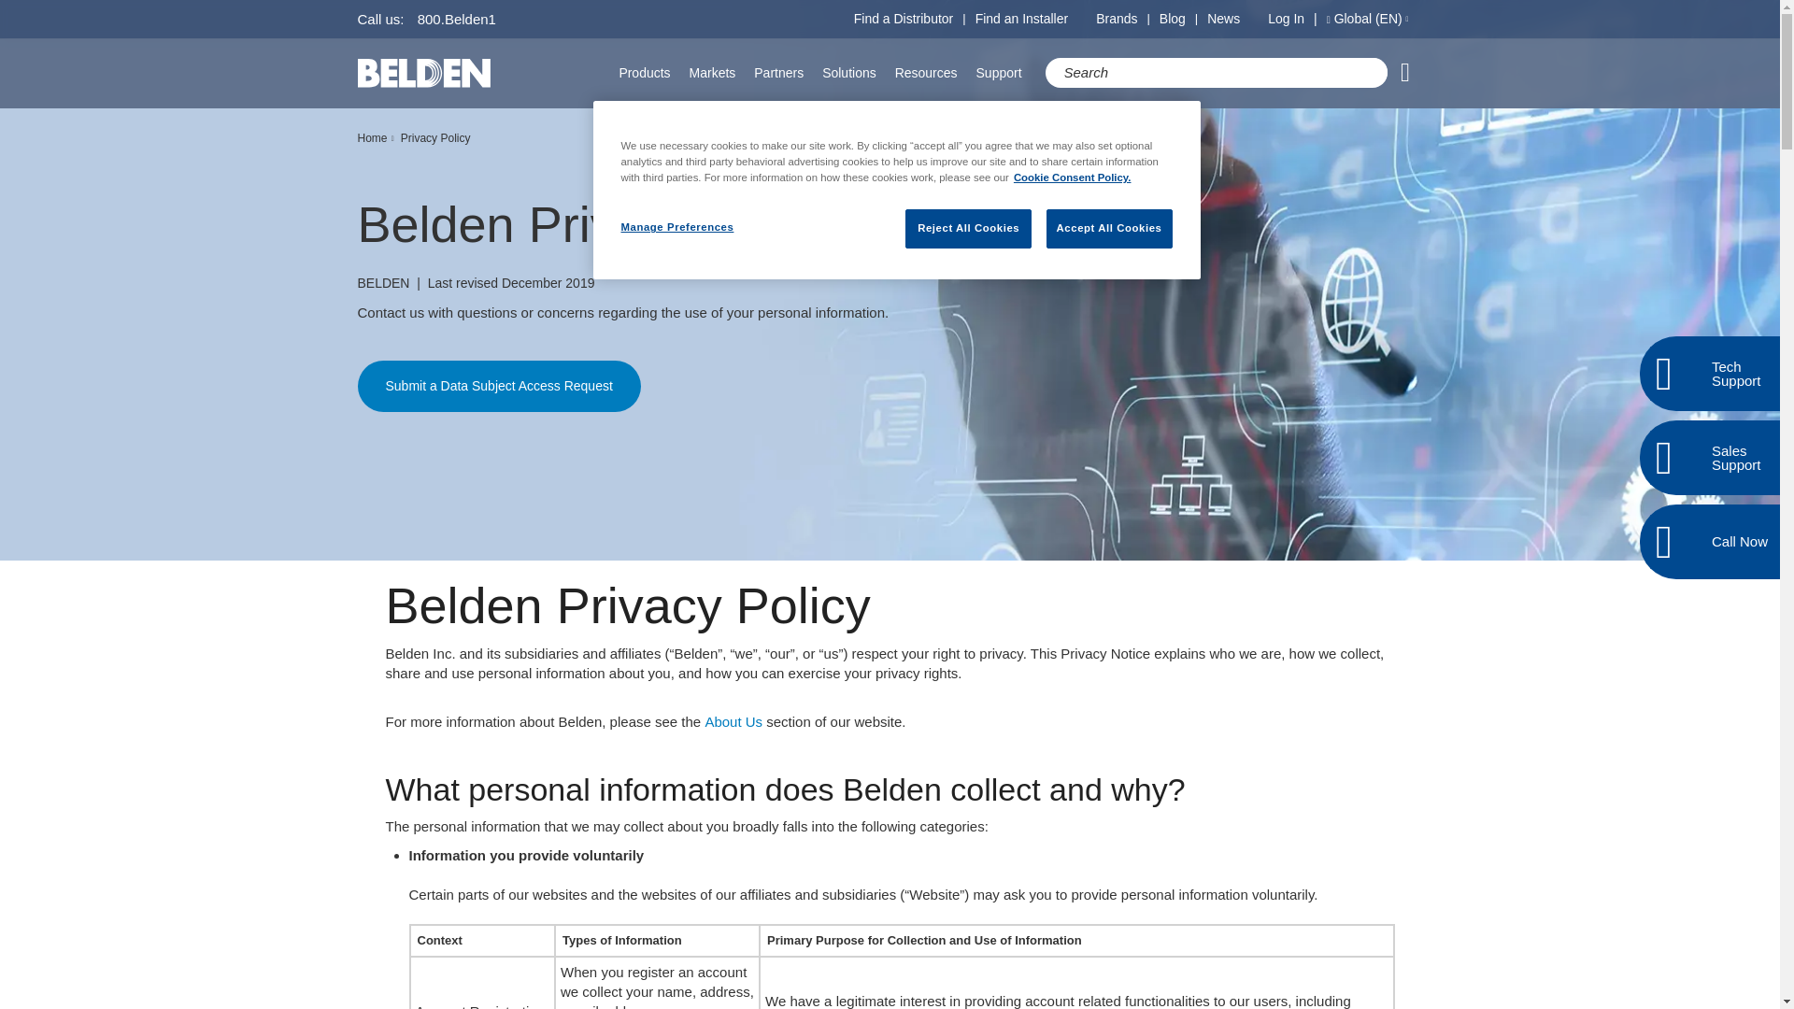 This screenshot has width=1794, height=1009. Describe the element at coordinates (423, 73) in the screenshot. I see `Belden` at that location.